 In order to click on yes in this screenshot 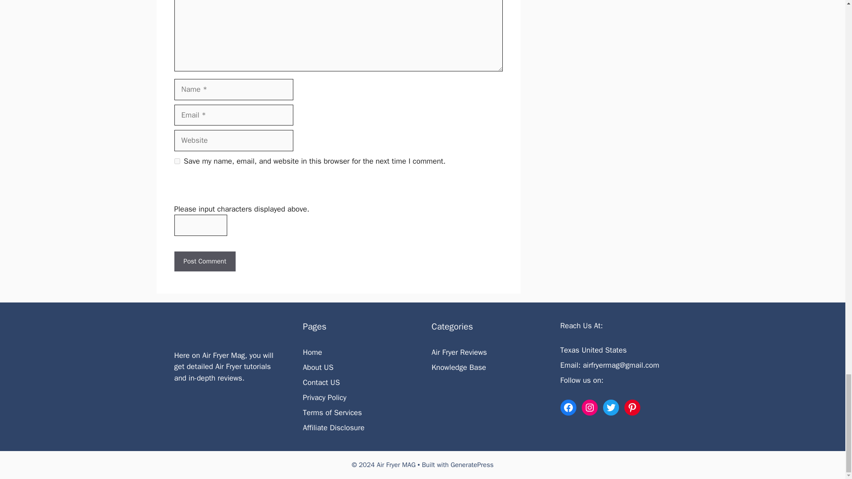, I will do `click(177, 161)`.